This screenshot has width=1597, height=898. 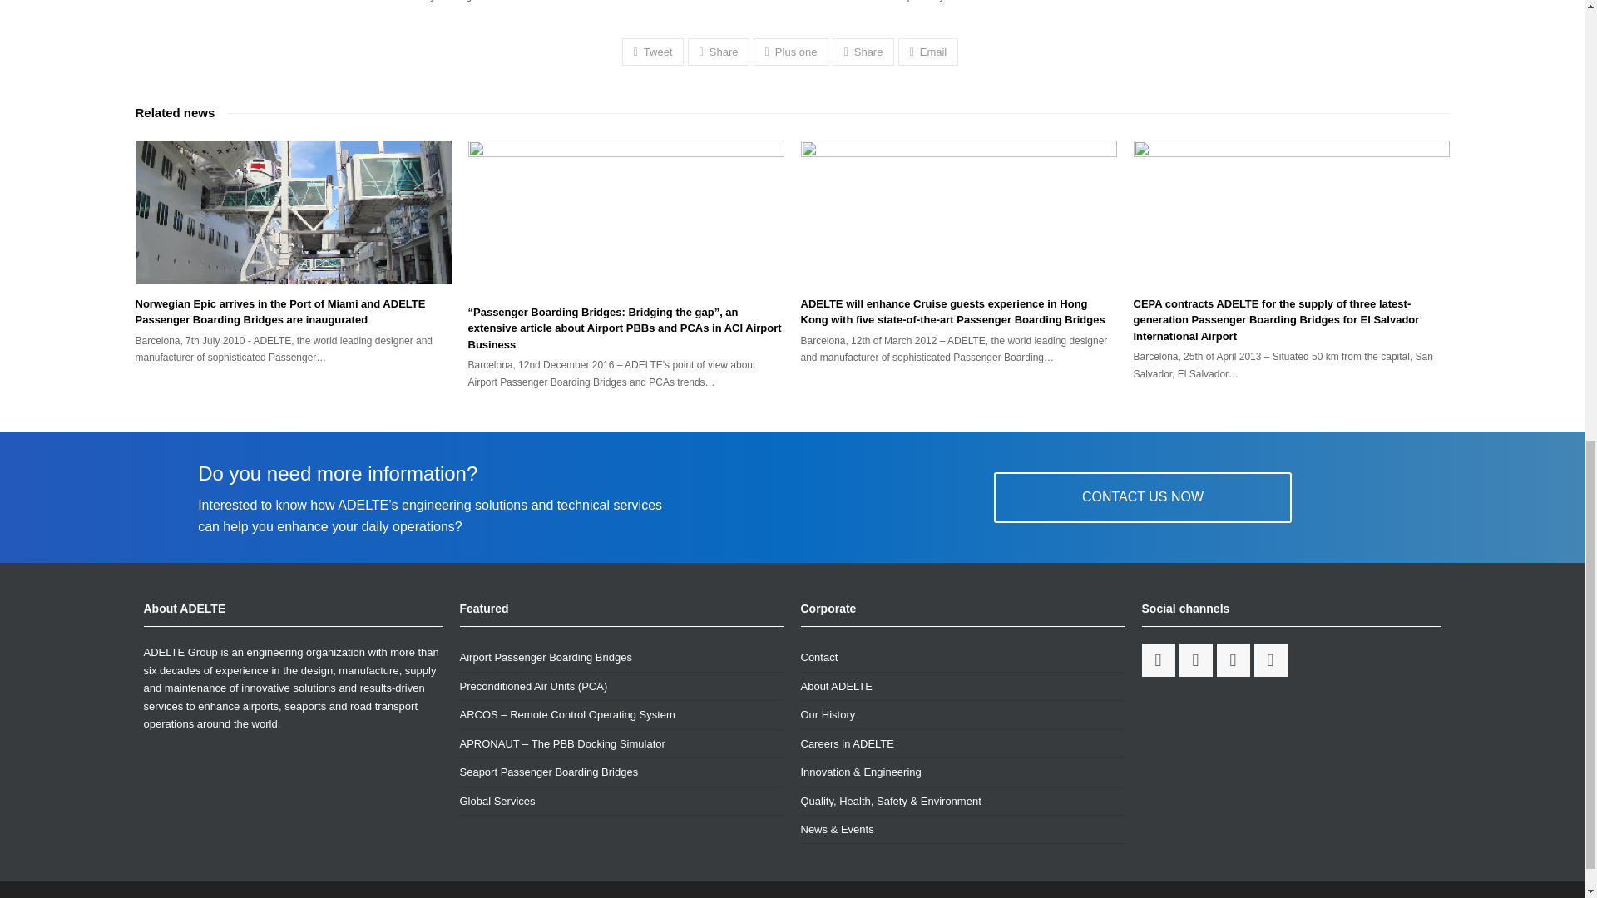 I want to click on Tweet, so click(x=652, y=52).